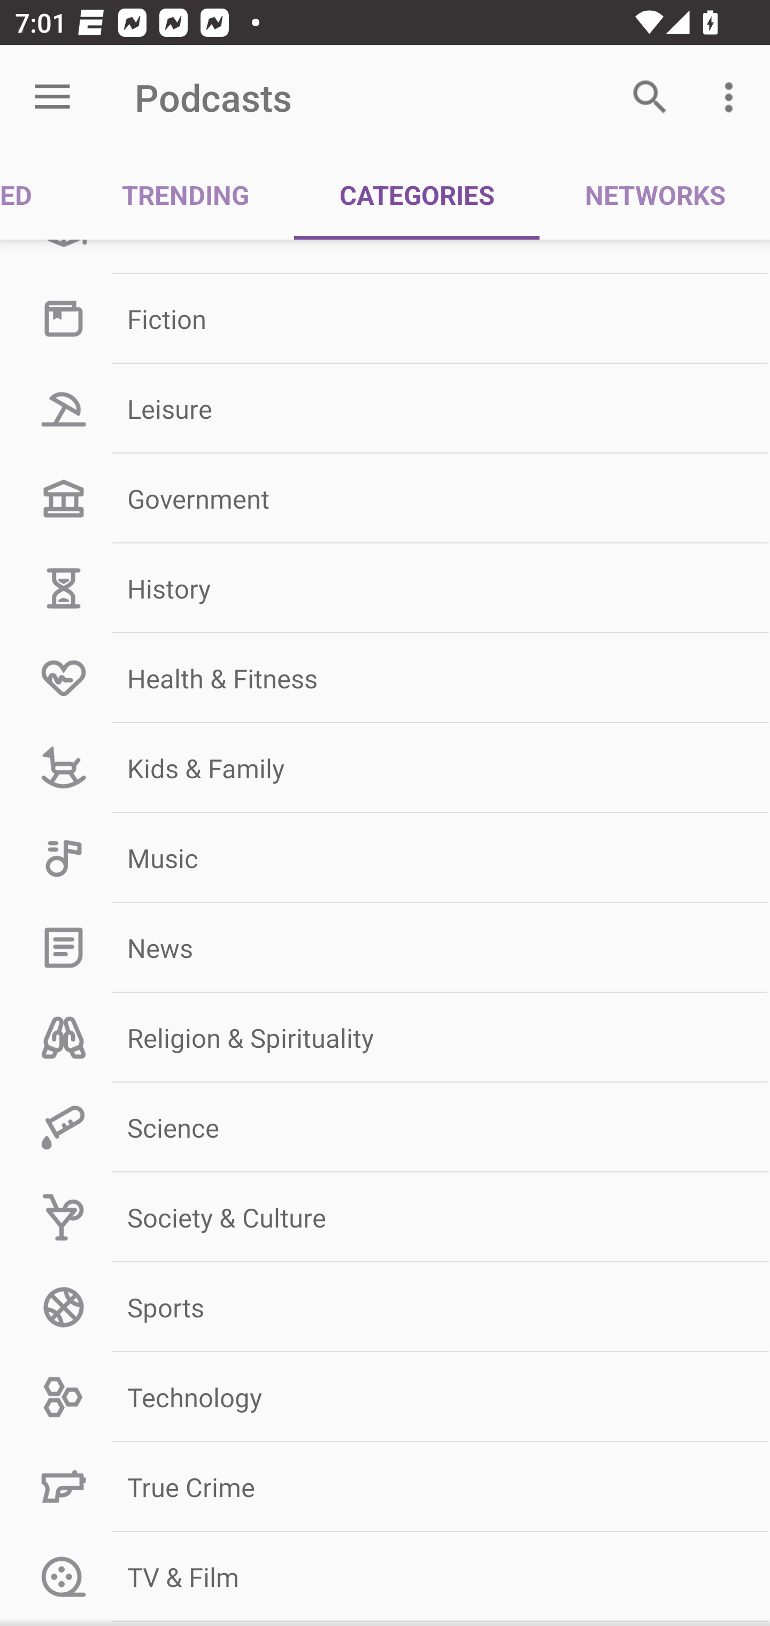  I want to click on True Crime, so click(385, 1487).